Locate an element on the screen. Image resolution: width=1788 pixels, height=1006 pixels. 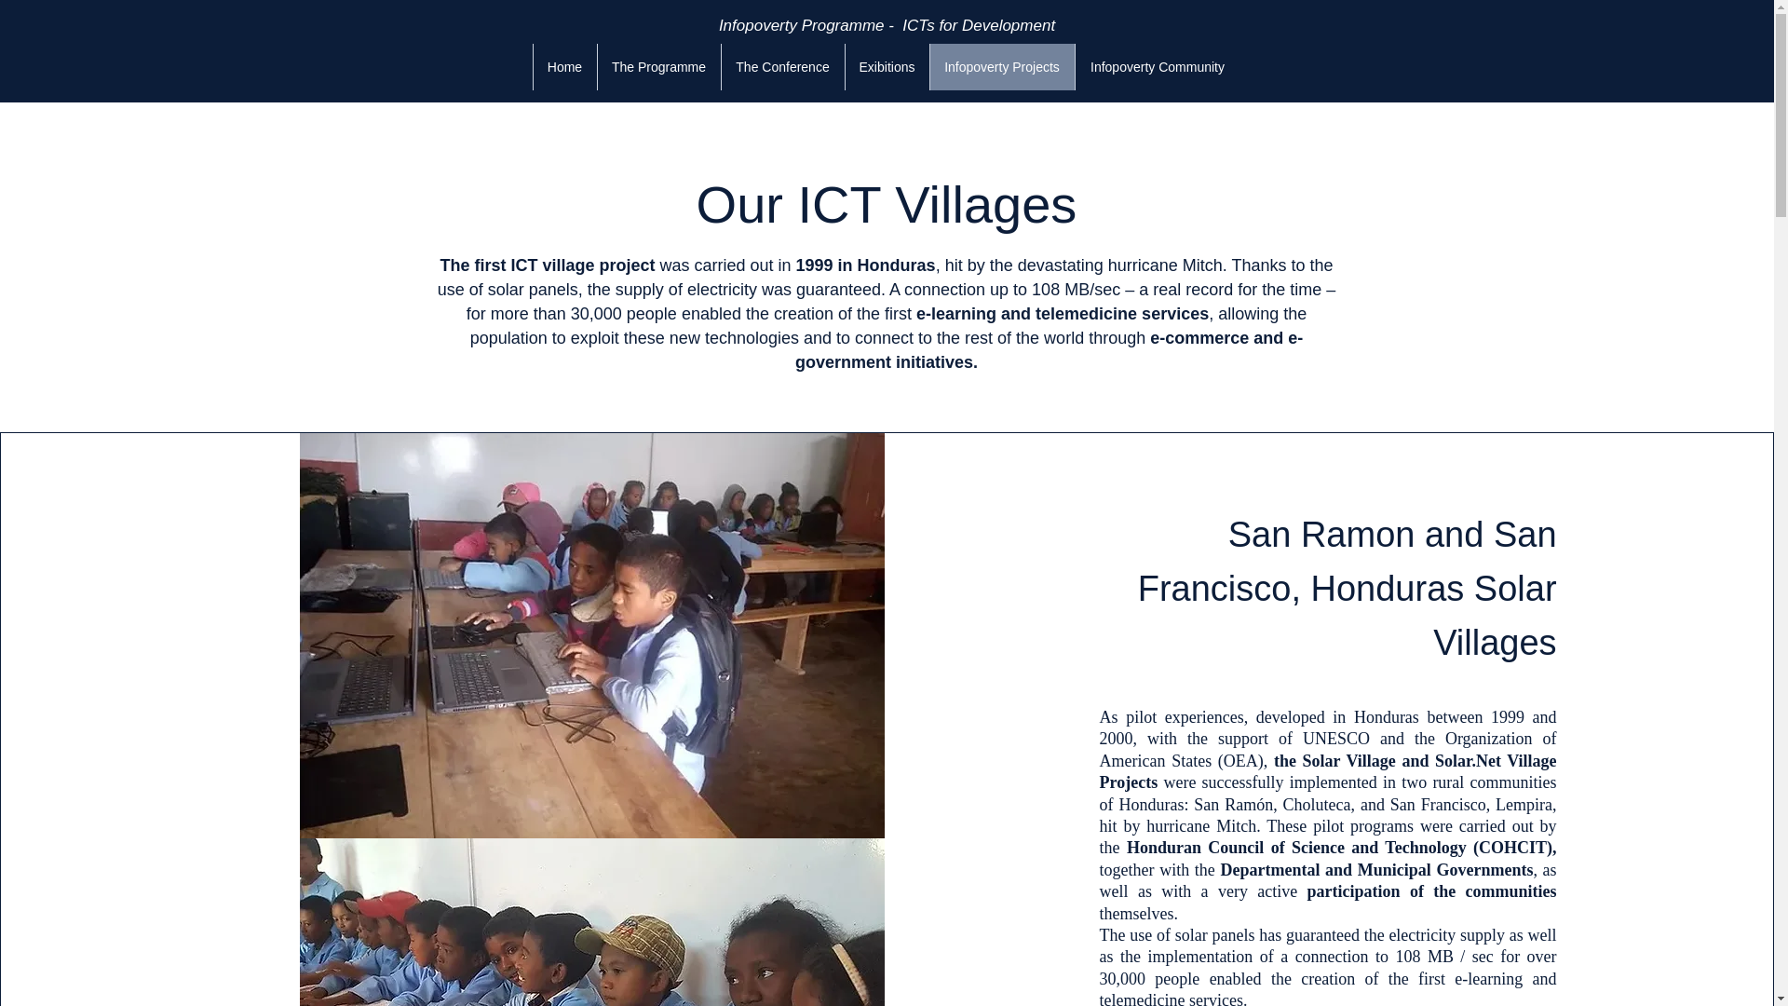
The Conference is located at coordinates (782, 67).